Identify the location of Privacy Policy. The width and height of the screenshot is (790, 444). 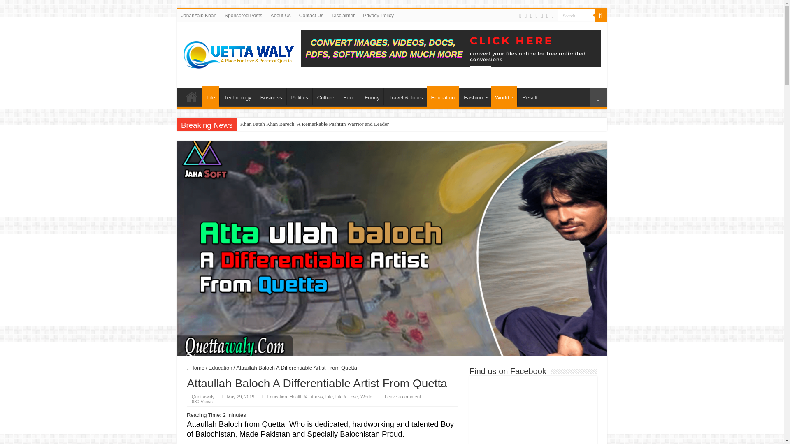
(378, 15).